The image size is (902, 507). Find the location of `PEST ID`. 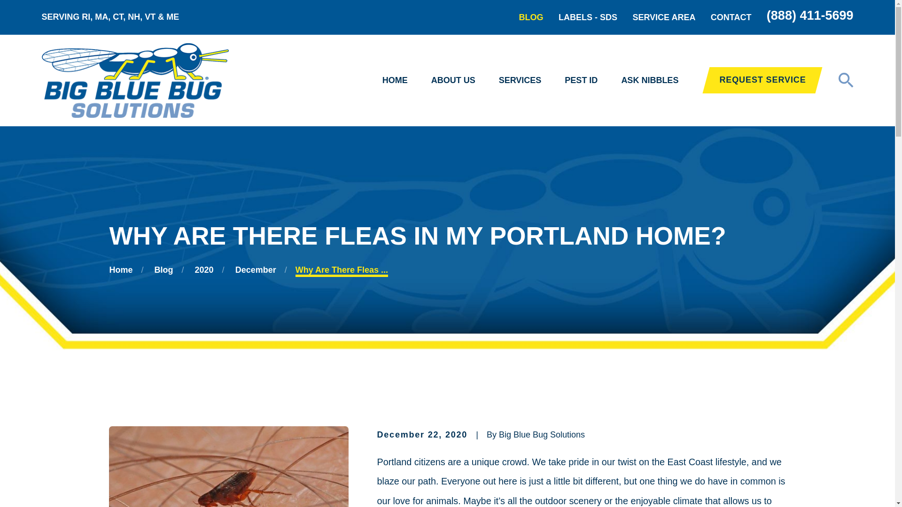

PEST ID is located at coordinates (581, 80).